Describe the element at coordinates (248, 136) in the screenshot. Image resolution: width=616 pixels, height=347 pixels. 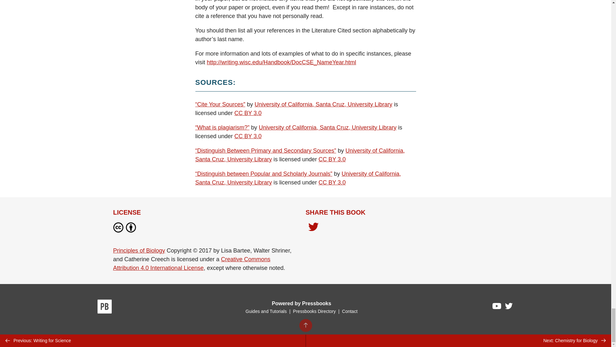
I see `CC BY 3.0` at that location.